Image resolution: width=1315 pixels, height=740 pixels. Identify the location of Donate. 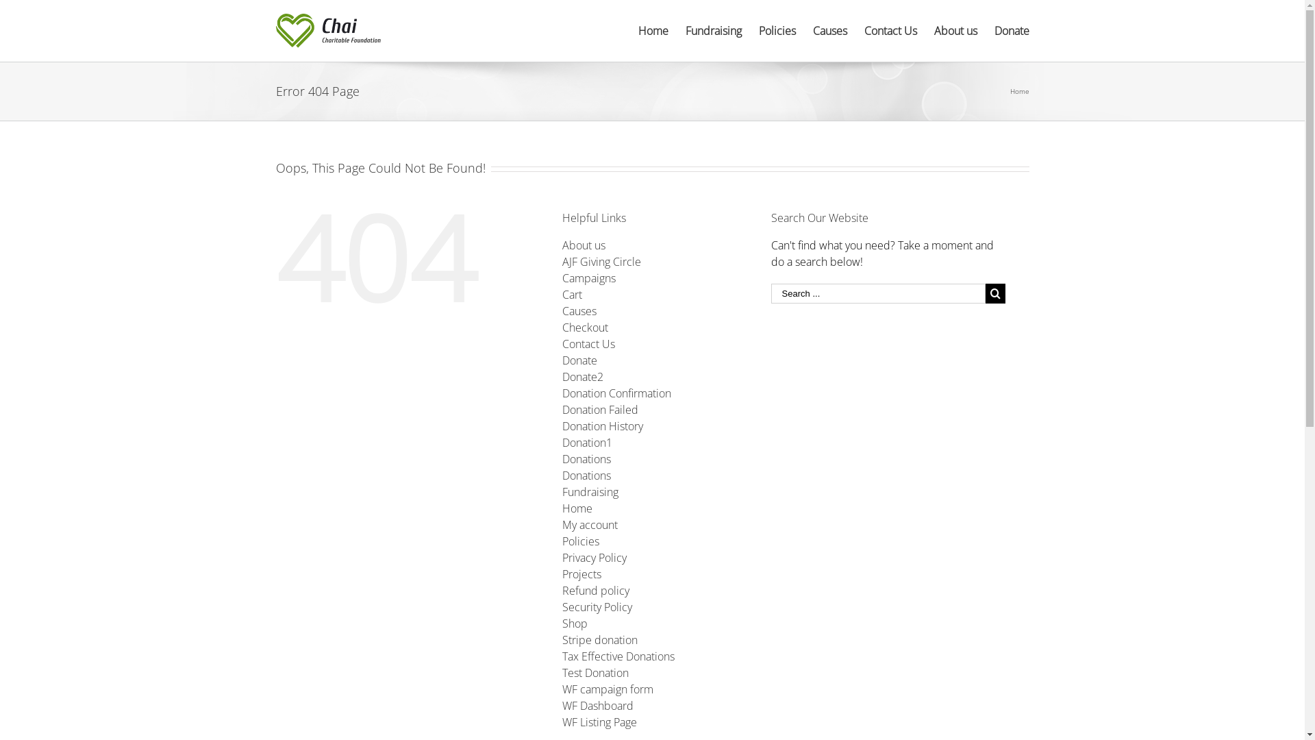
(1012, 31).